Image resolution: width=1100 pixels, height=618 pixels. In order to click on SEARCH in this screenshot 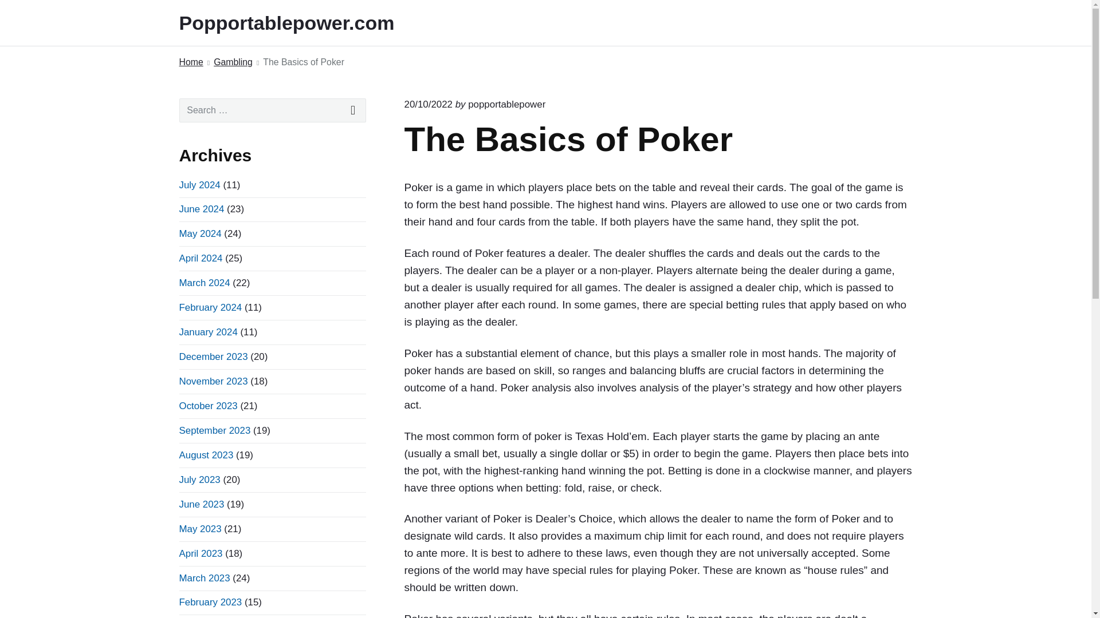, I will do `click(353, 110)`.